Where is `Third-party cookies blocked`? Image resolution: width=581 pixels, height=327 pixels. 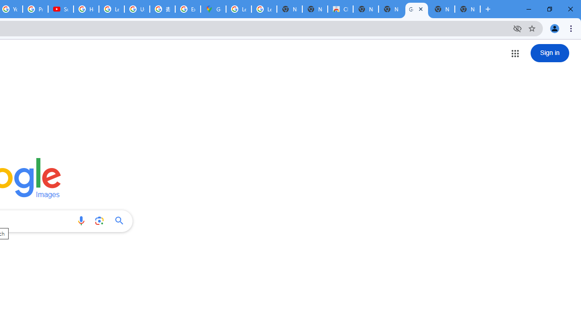 Third-party cookies blocked is located at coordinates (517, 28).